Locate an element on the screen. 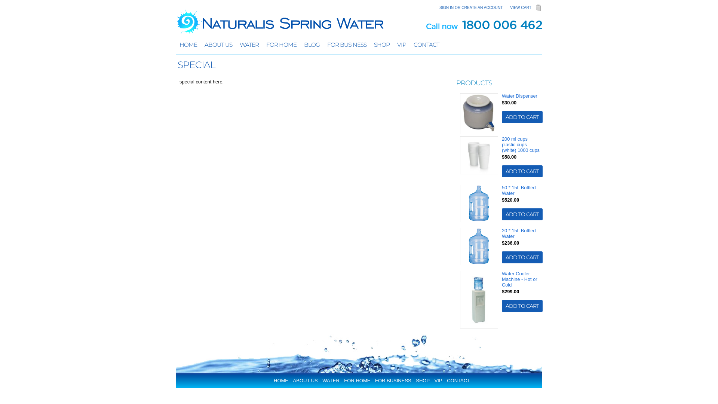  ABOUT US is located at coordinates (307, 381).